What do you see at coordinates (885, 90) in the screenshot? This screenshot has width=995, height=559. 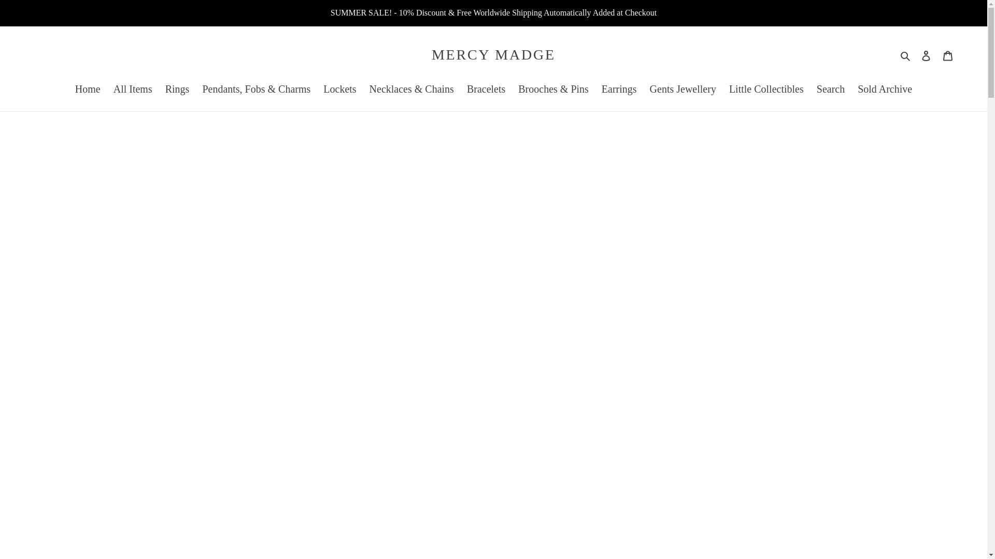 I see `Sold Archive` at bounding box center [885, 90].